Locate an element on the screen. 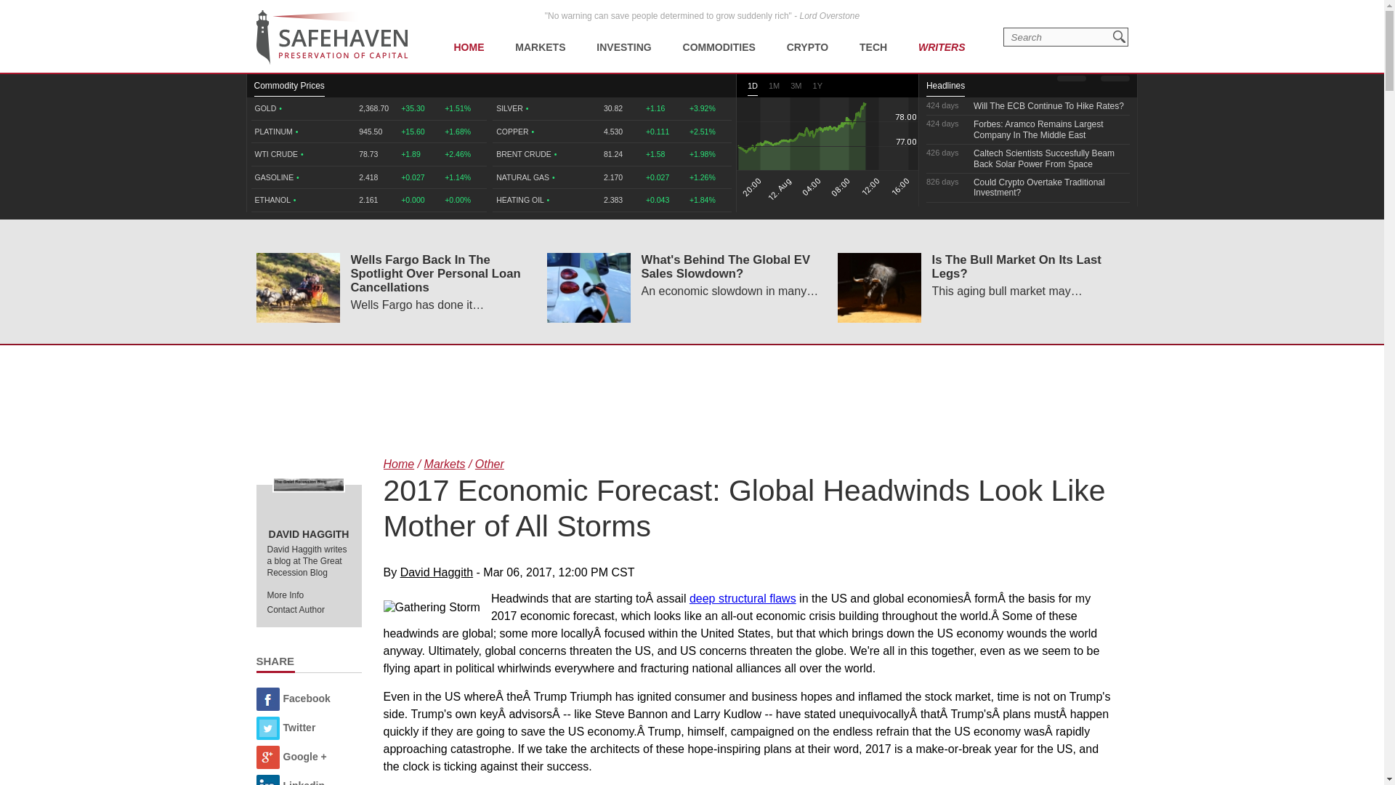  Is The Bull Market On Its Last Legs? is located at coordinates (879, 287).